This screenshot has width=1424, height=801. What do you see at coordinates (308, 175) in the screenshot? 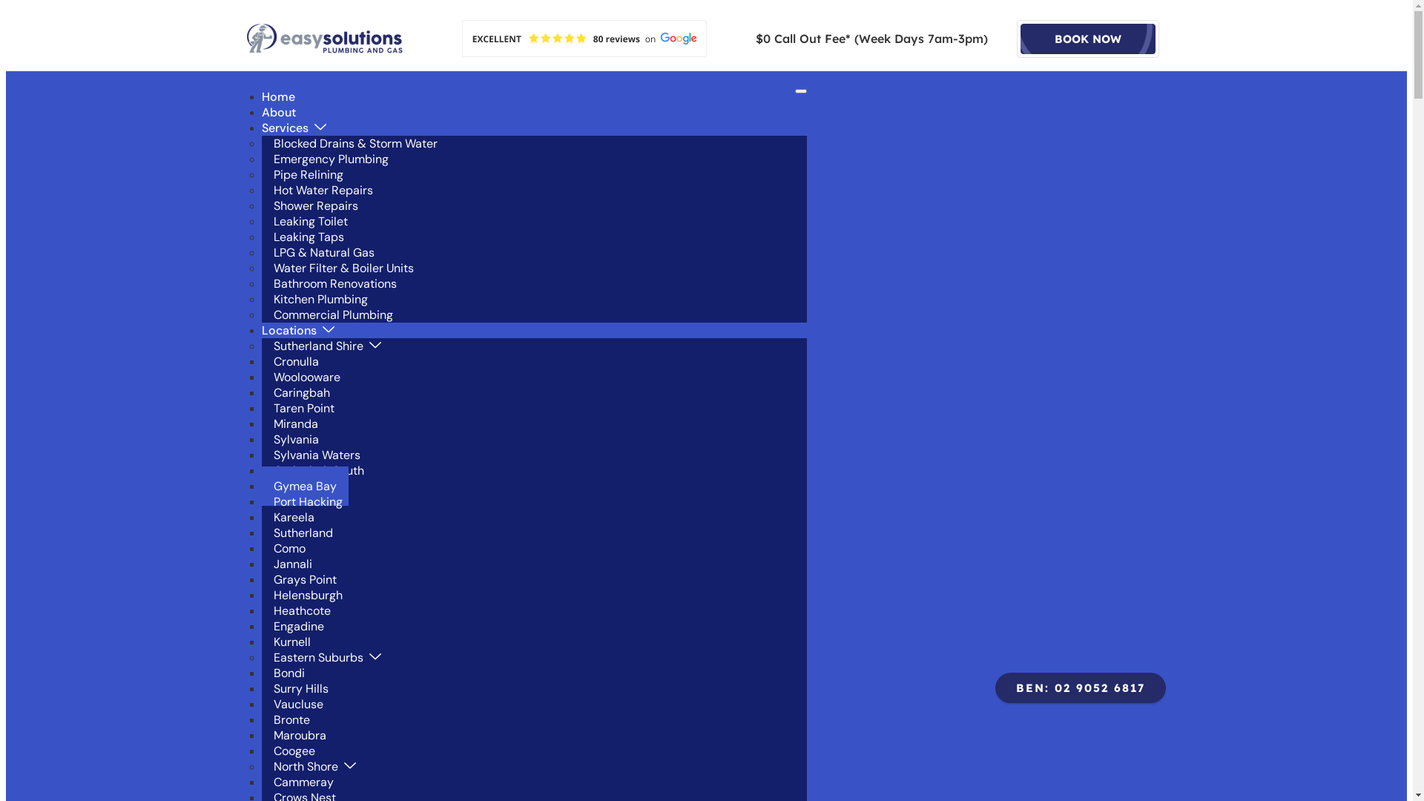
I see `Pipe Relining` at bounding box center [308, 175].